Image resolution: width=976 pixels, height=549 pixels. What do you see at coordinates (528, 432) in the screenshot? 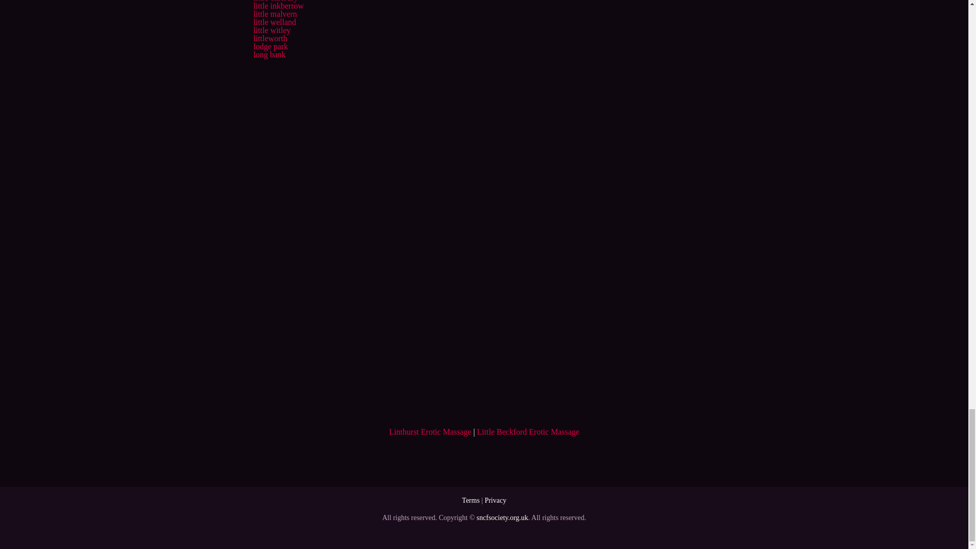
I see `Little Beckford Erotic Massage` at bounding box center [528, 432].